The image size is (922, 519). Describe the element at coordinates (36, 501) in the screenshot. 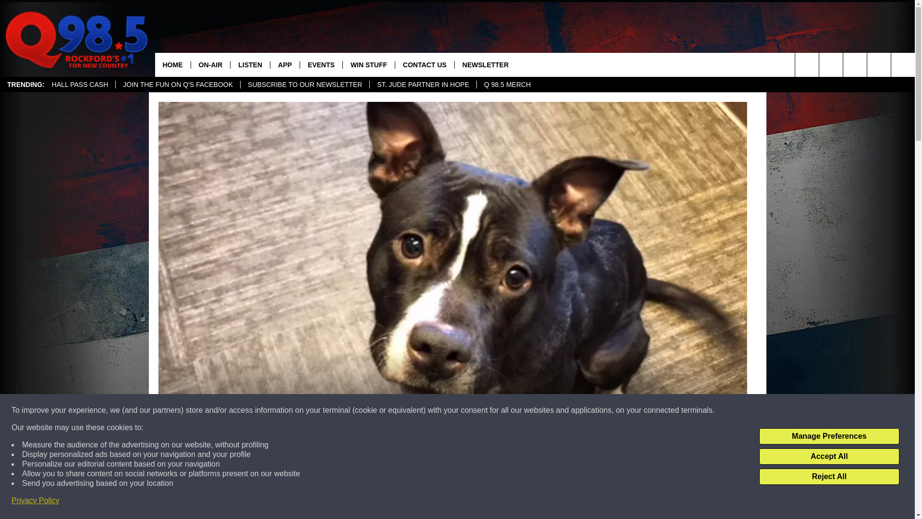

I see `Privacy Policy` at that location.